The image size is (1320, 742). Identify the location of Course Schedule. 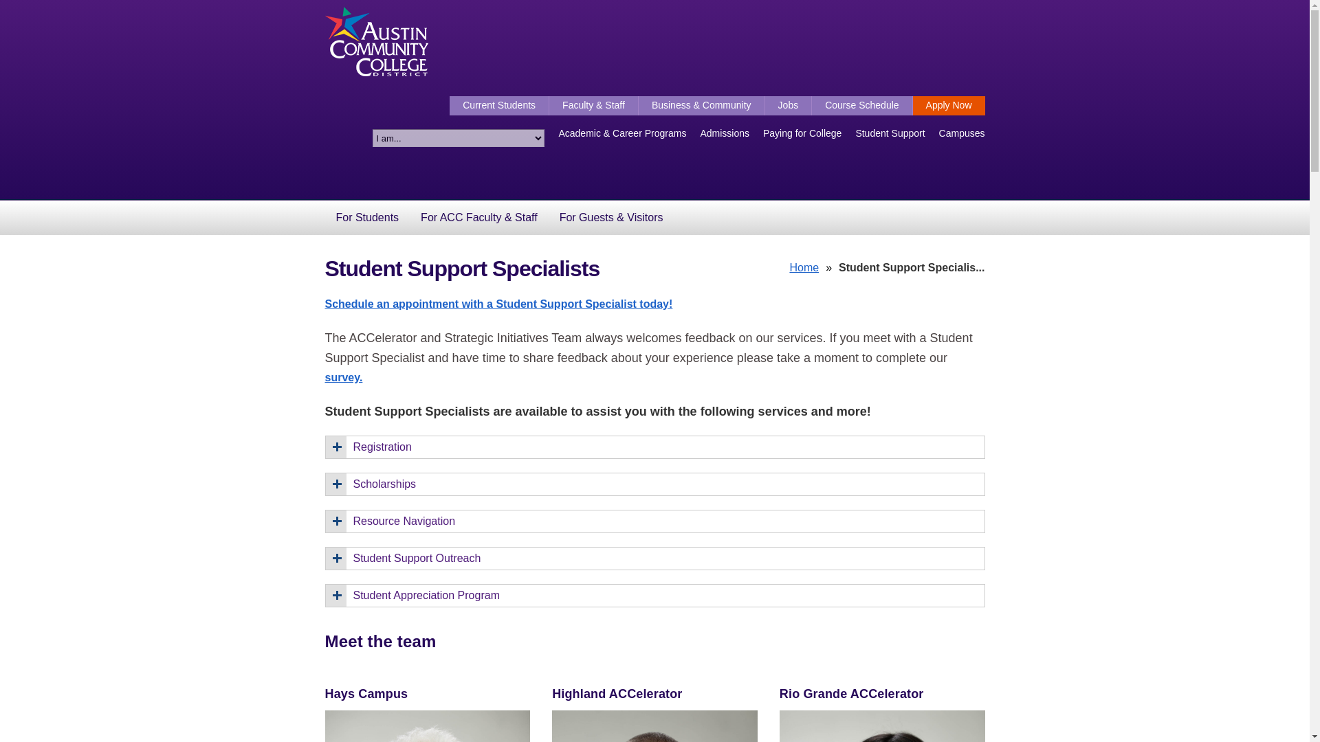
(861, 106).